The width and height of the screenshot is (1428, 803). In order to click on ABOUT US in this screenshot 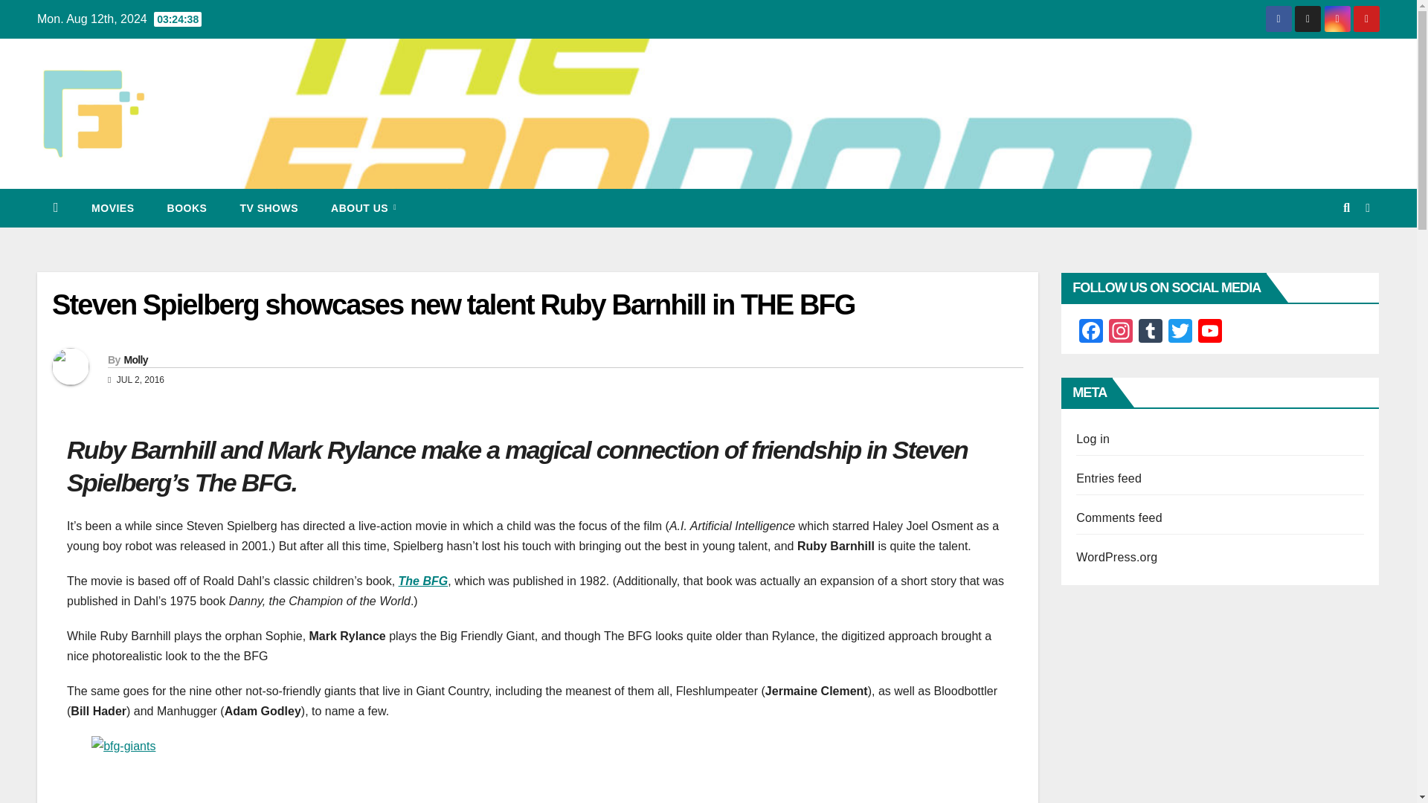, I will do `click(363, 207)`.